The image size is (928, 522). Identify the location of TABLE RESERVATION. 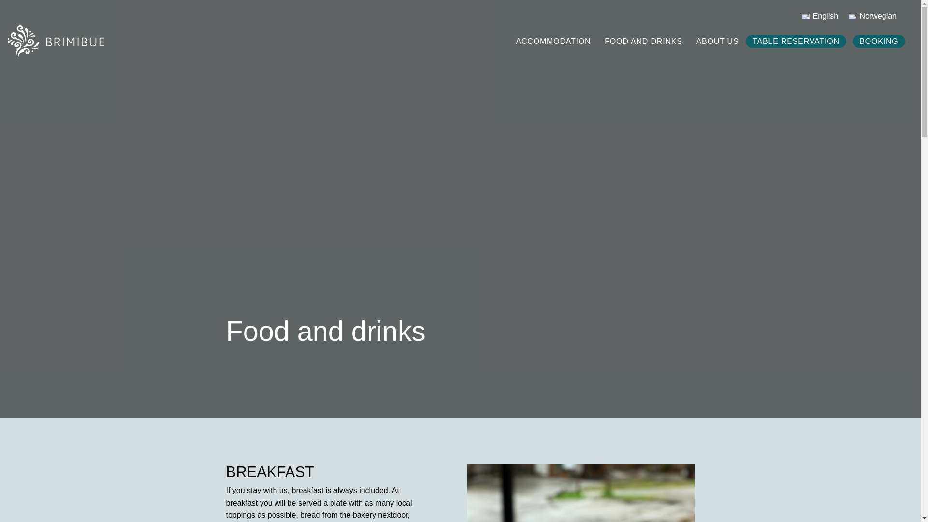
(796, 42).